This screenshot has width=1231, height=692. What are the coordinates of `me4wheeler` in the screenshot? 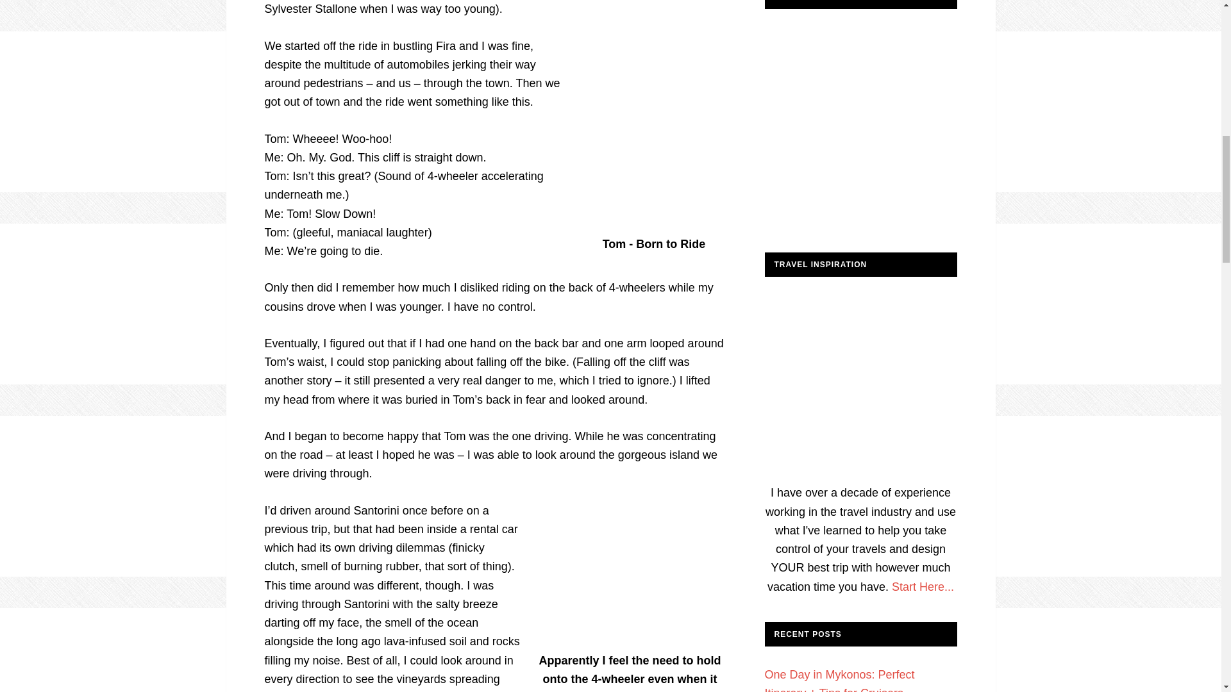 It's located at (630, 573).